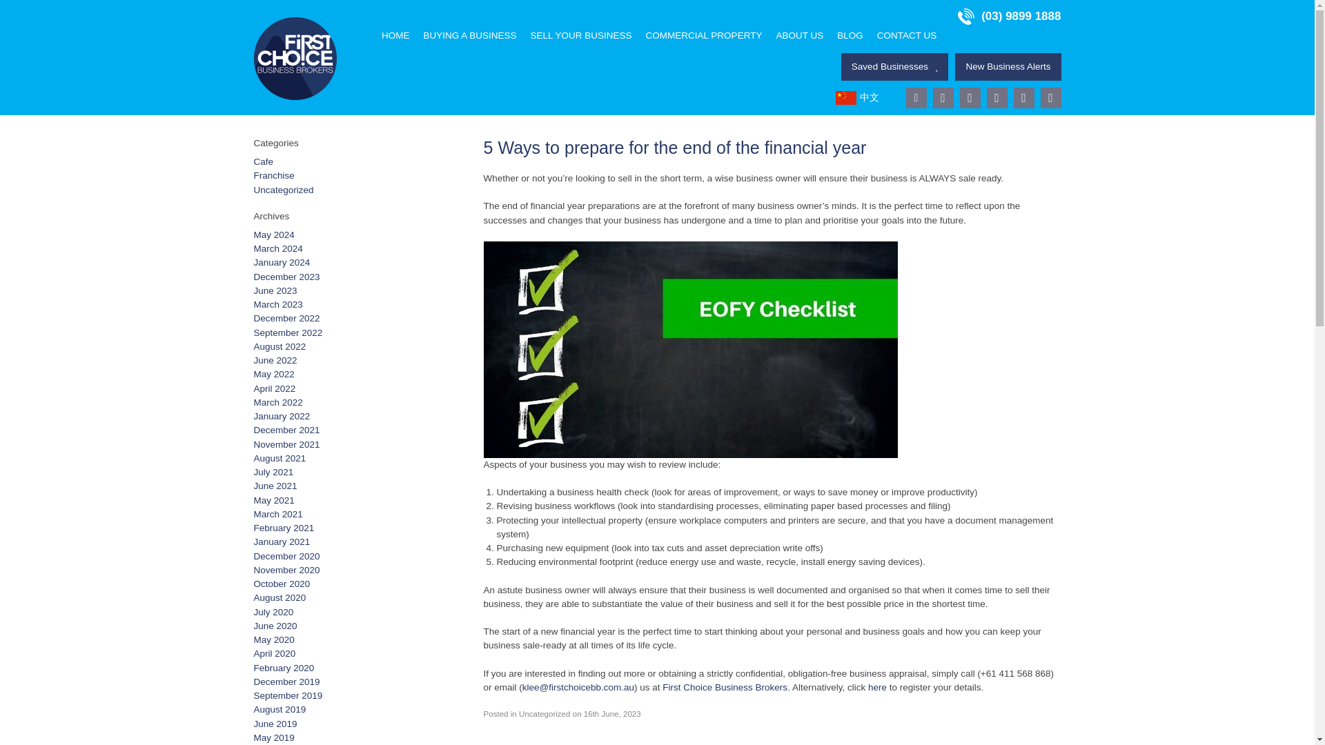  I want to click on HOME, so click(396, 35).